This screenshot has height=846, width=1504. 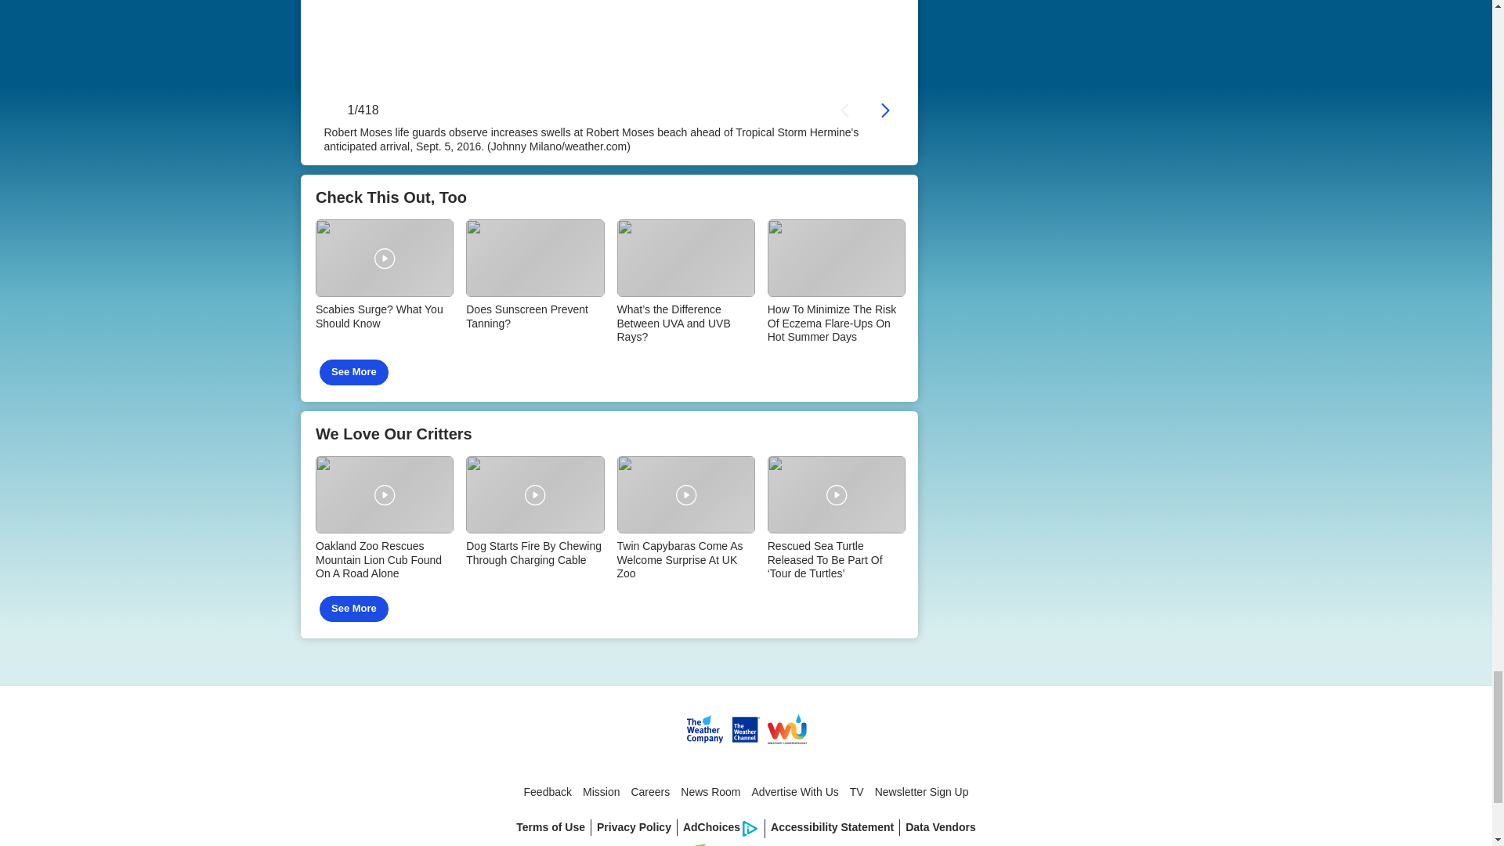 What do you see at coordinates (535, 276) in the screenshot?
I see `Does Sunscreen Prevent Tanning?` at bounding box center [535, 276].